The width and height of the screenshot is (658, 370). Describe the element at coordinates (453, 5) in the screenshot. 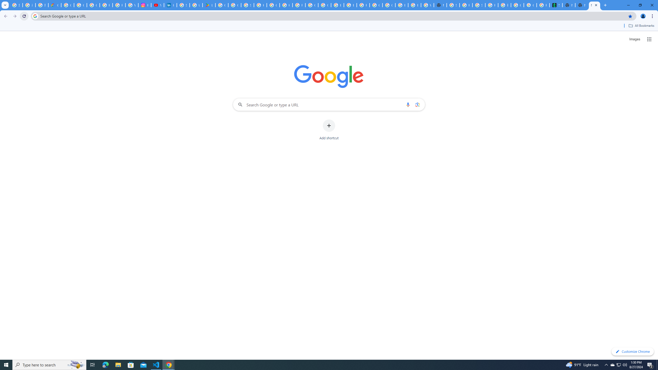

I see `Sign in - Google Accounts` at that location.